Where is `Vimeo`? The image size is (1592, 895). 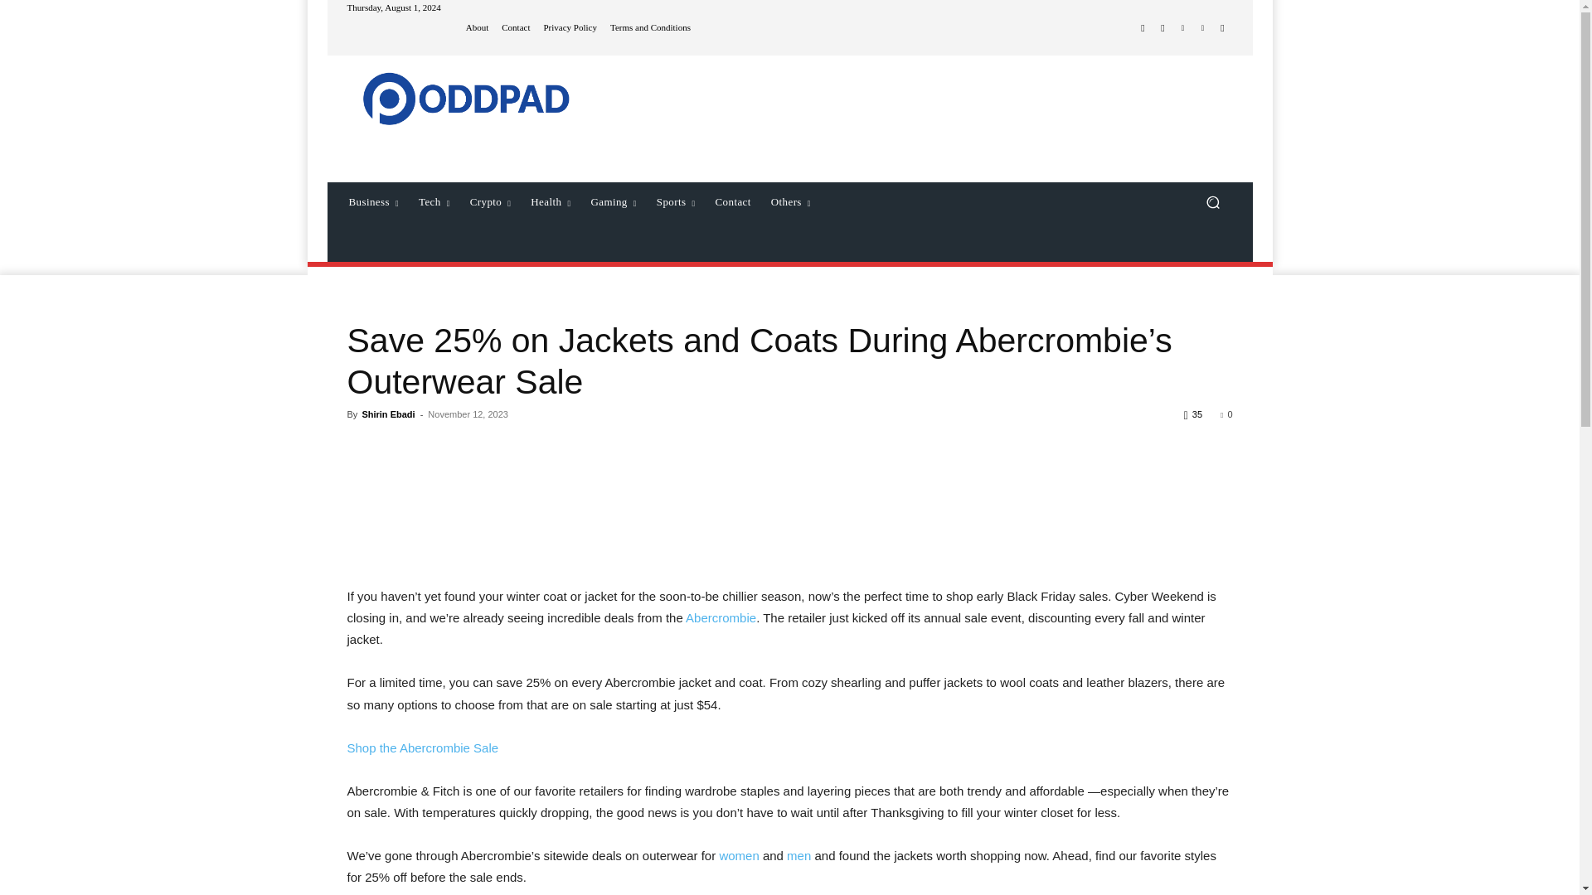
Vimeo is located at coordinates (1202, 28).